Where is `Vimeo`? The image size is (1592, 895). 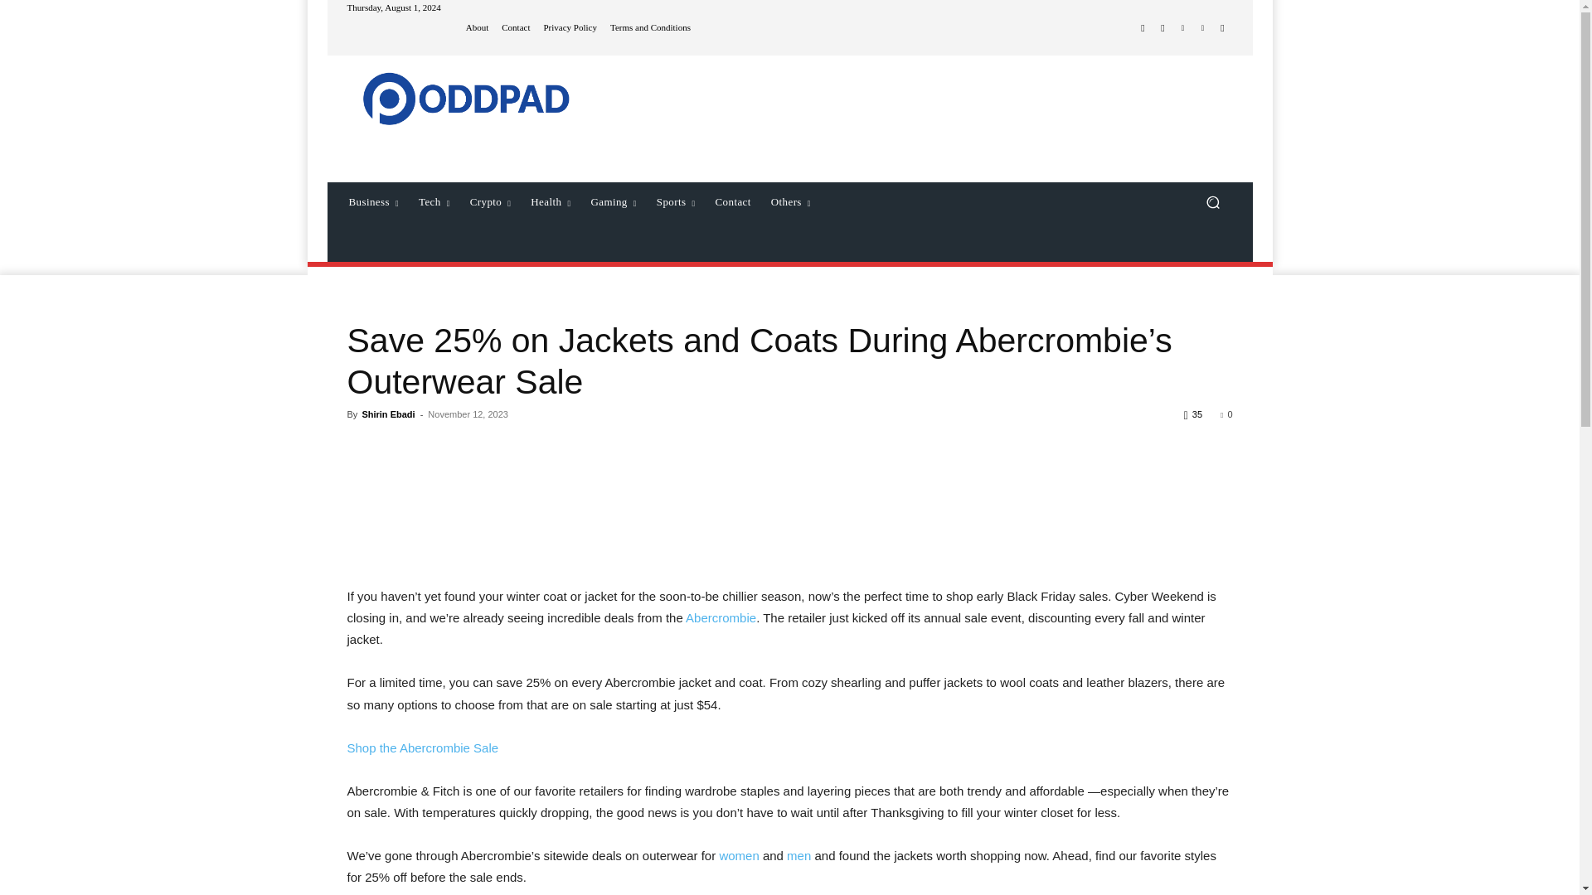
Vimeo is located at coordinates (1202, 28).